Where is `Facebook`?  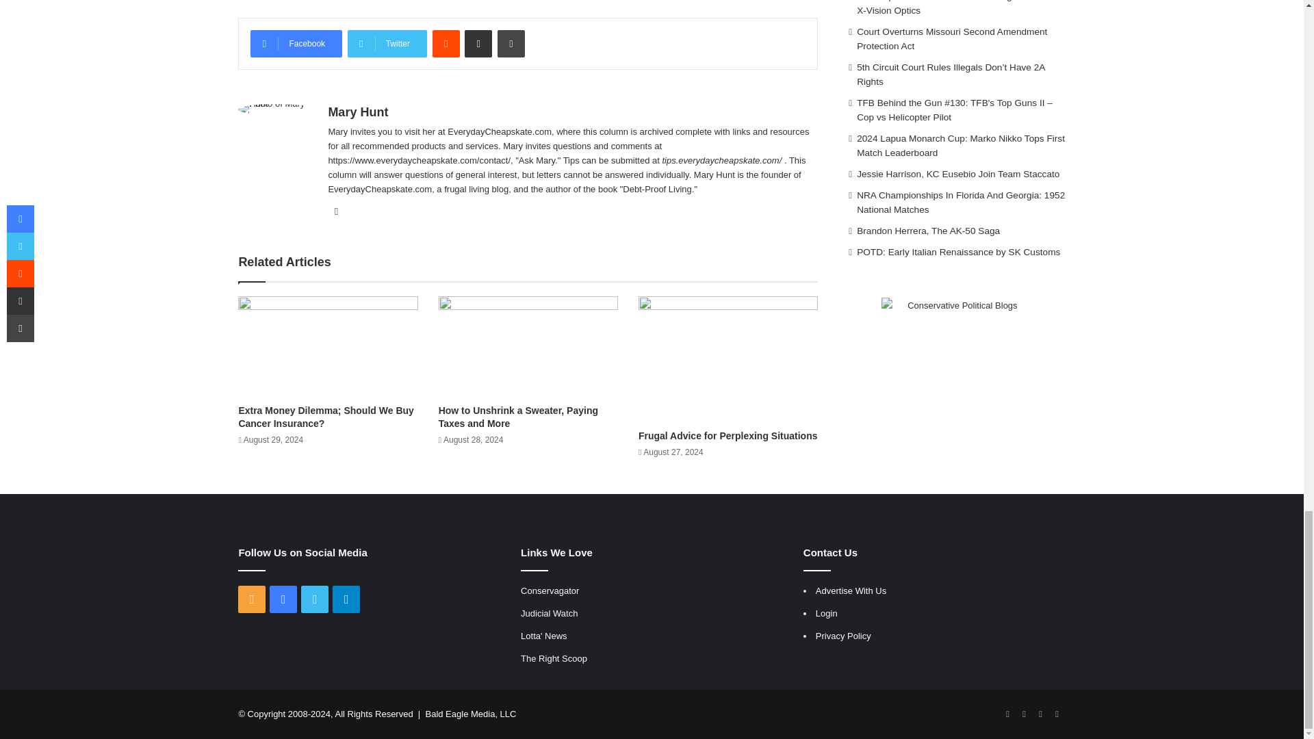
Facebook is located at coordinates (296, 44).